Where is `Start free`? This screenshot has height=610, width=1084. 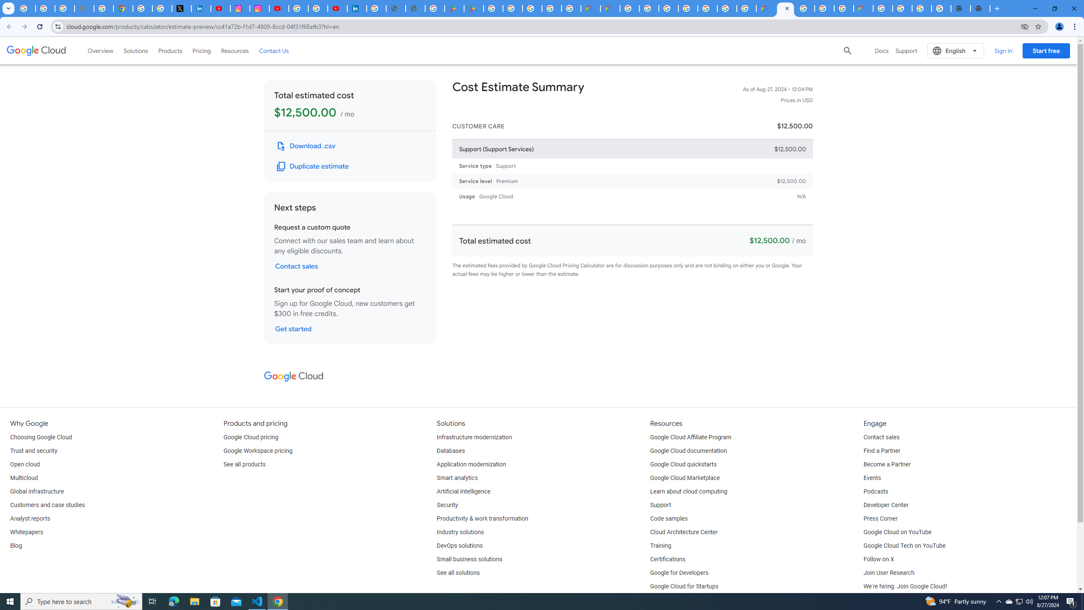
Start free is located at coordinates (1046, 50).